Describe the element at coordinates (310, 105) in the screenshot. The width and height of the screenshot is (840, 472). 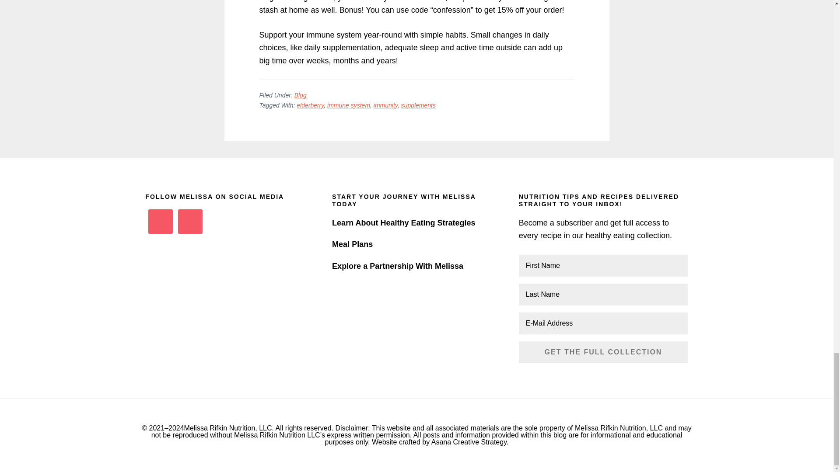
I see `elderberry` at that location.